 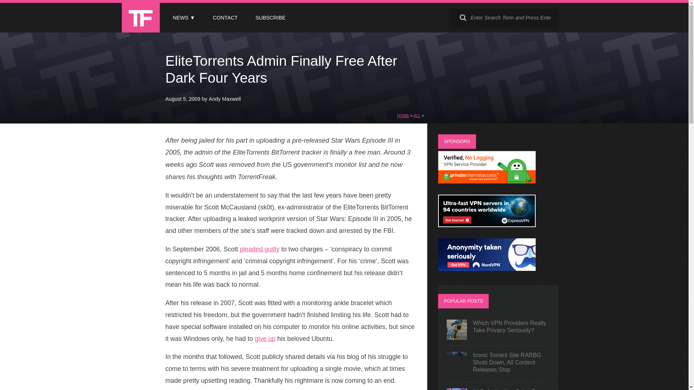 What do you see at coordinates (403, 116) in the screenshot?
I see `HOME` at bounding box center [403, 116].